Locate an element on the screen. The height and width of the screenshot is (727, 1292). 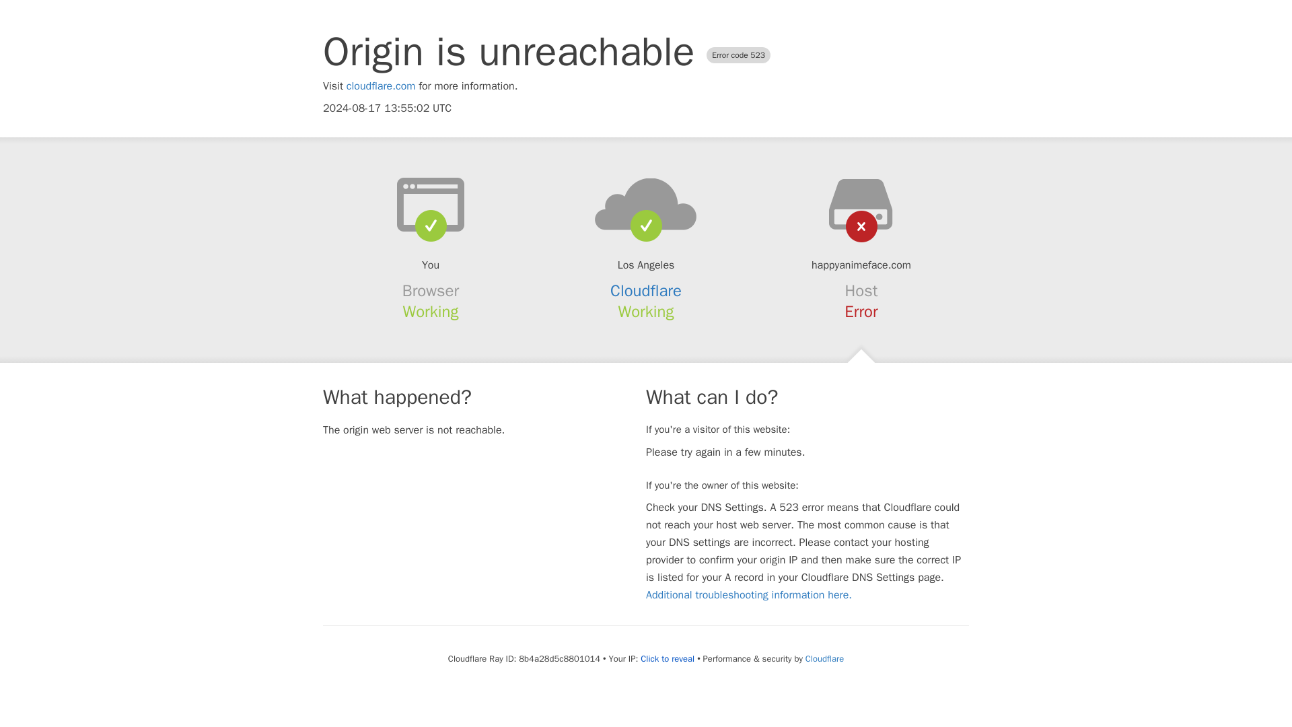
Cloudflare is located at coordinates (646, 291).